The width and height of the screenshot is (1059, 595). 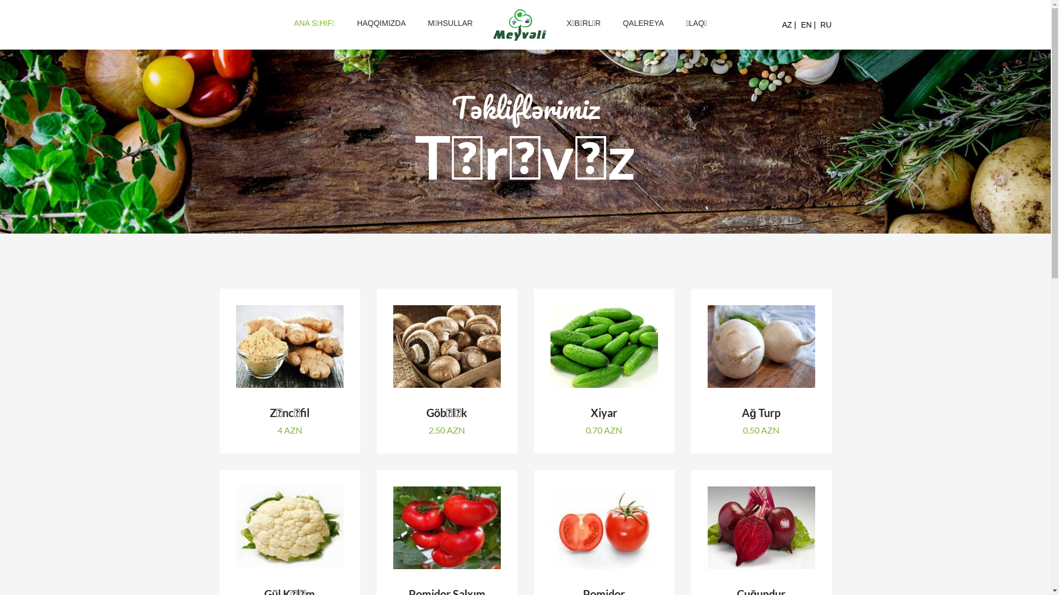 I want to click on QALEREYA, so click(x=643, y=23).